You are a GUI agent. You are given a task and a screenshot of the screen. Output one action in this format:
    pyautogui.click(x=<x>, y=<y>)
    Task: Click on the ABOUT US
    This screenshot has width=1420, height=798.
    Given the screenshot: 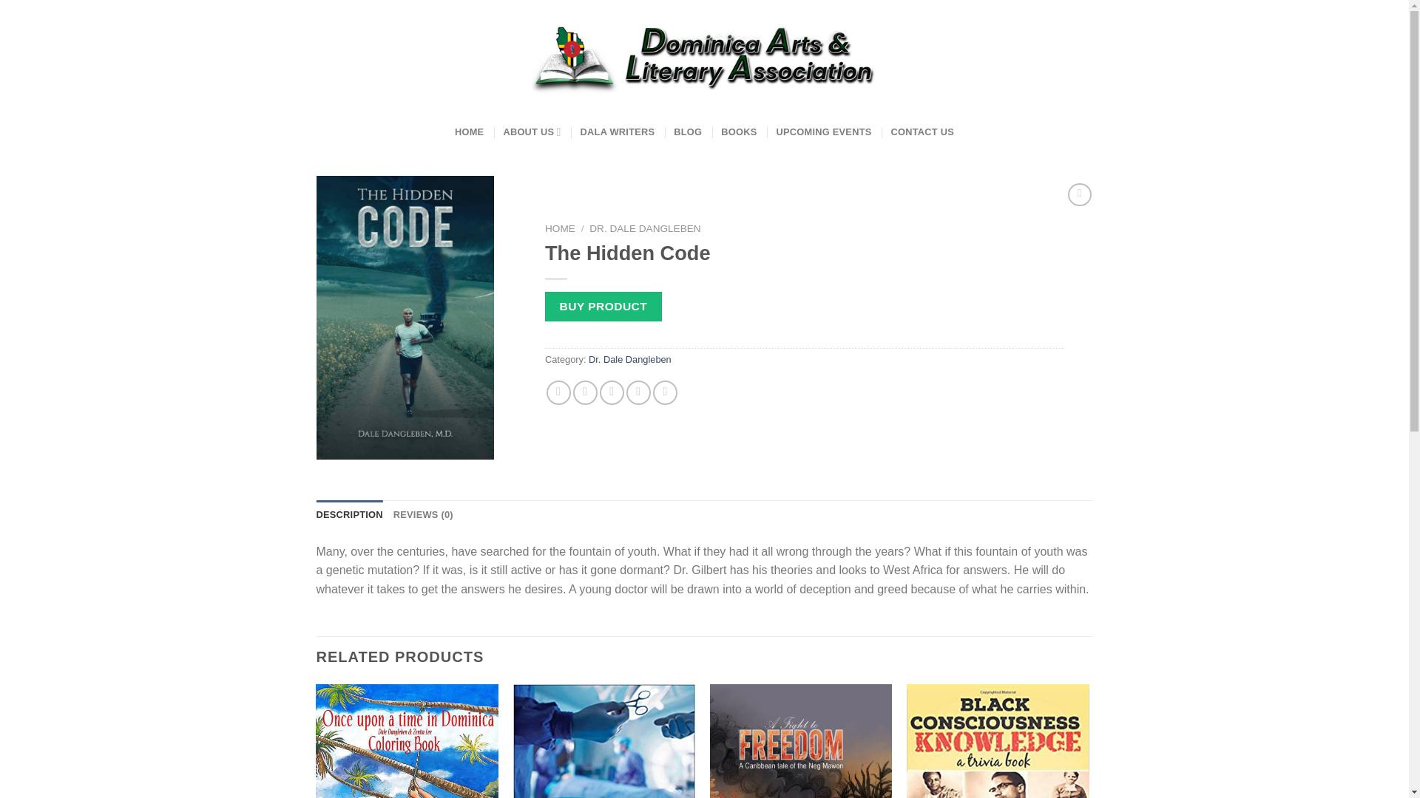 What is the action you would take?
    pyautogui.click(x=531, y=132)
    